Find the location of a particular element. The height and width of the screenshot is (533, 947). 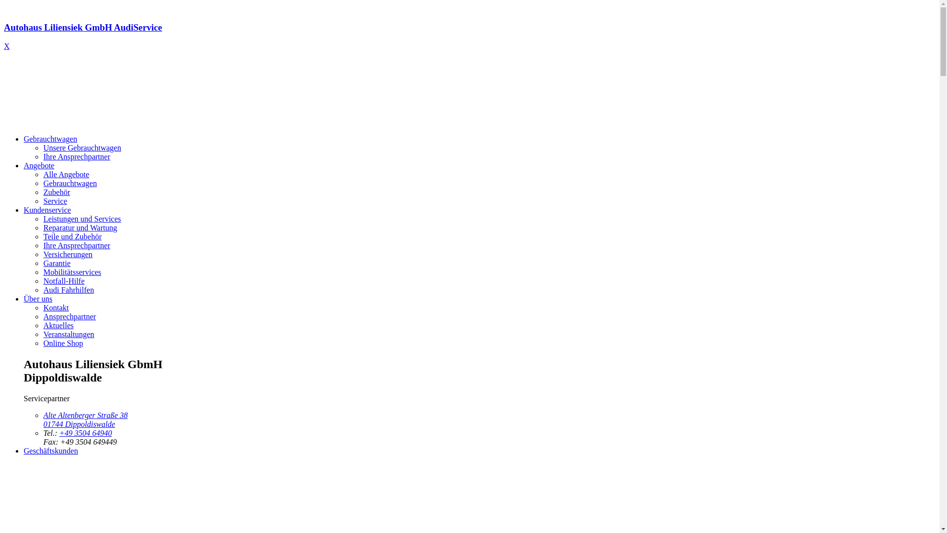

Gebrauchtwagen is located at coordinates (50, 139).